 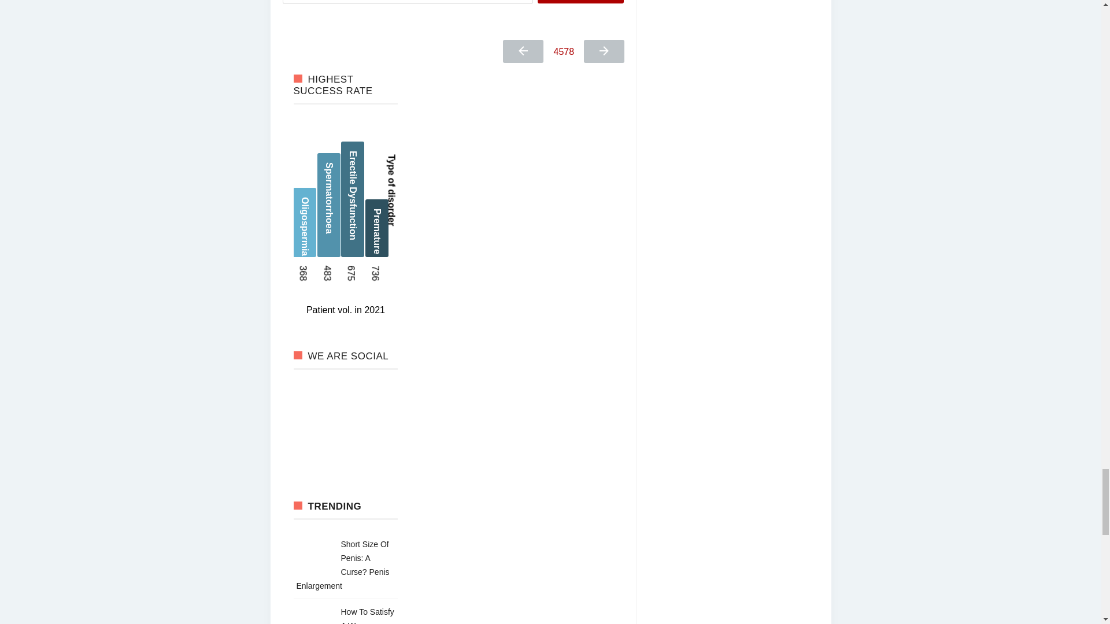 I want to click on 4578, so click(x=564, y=52).